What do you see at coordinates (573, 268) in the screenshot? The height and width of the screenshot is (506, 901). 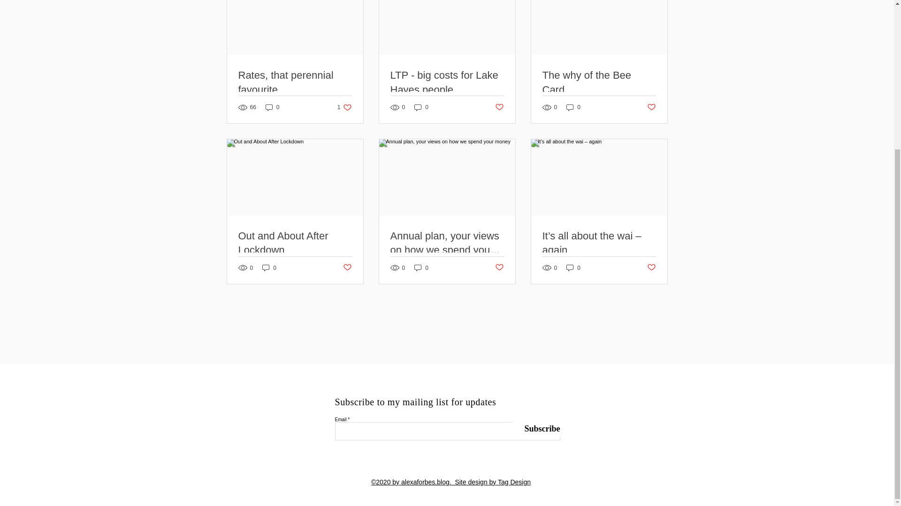 I see `0` at bounding box center [573, 268].